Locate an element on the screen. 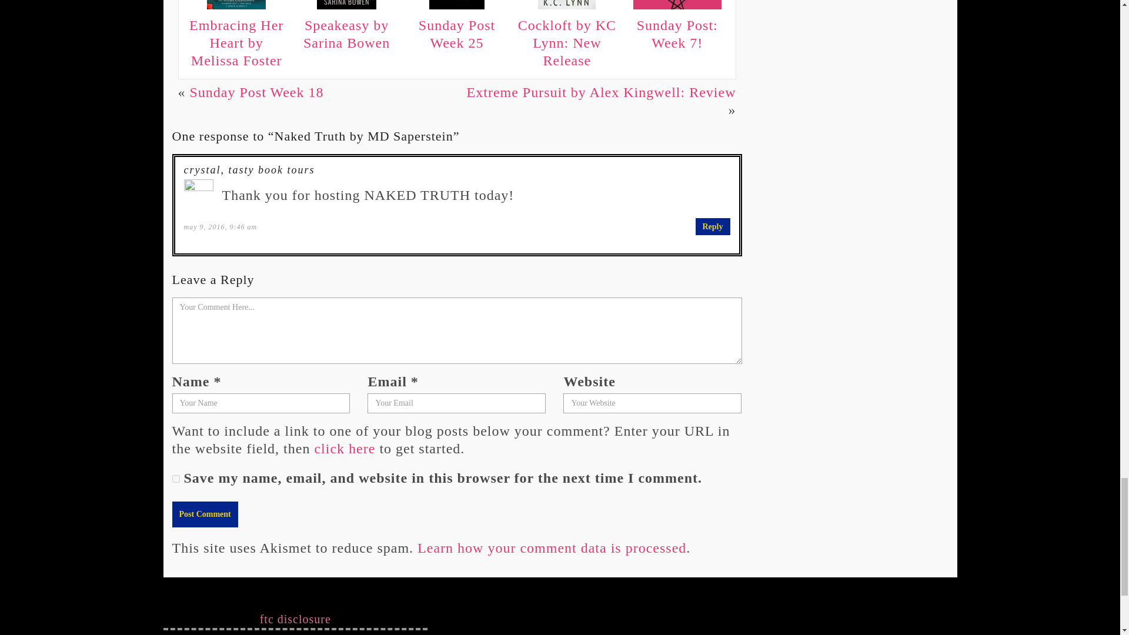 The height and width of the screenshot is (635, 1129). Post Comment is located at coordinates (204, 514).